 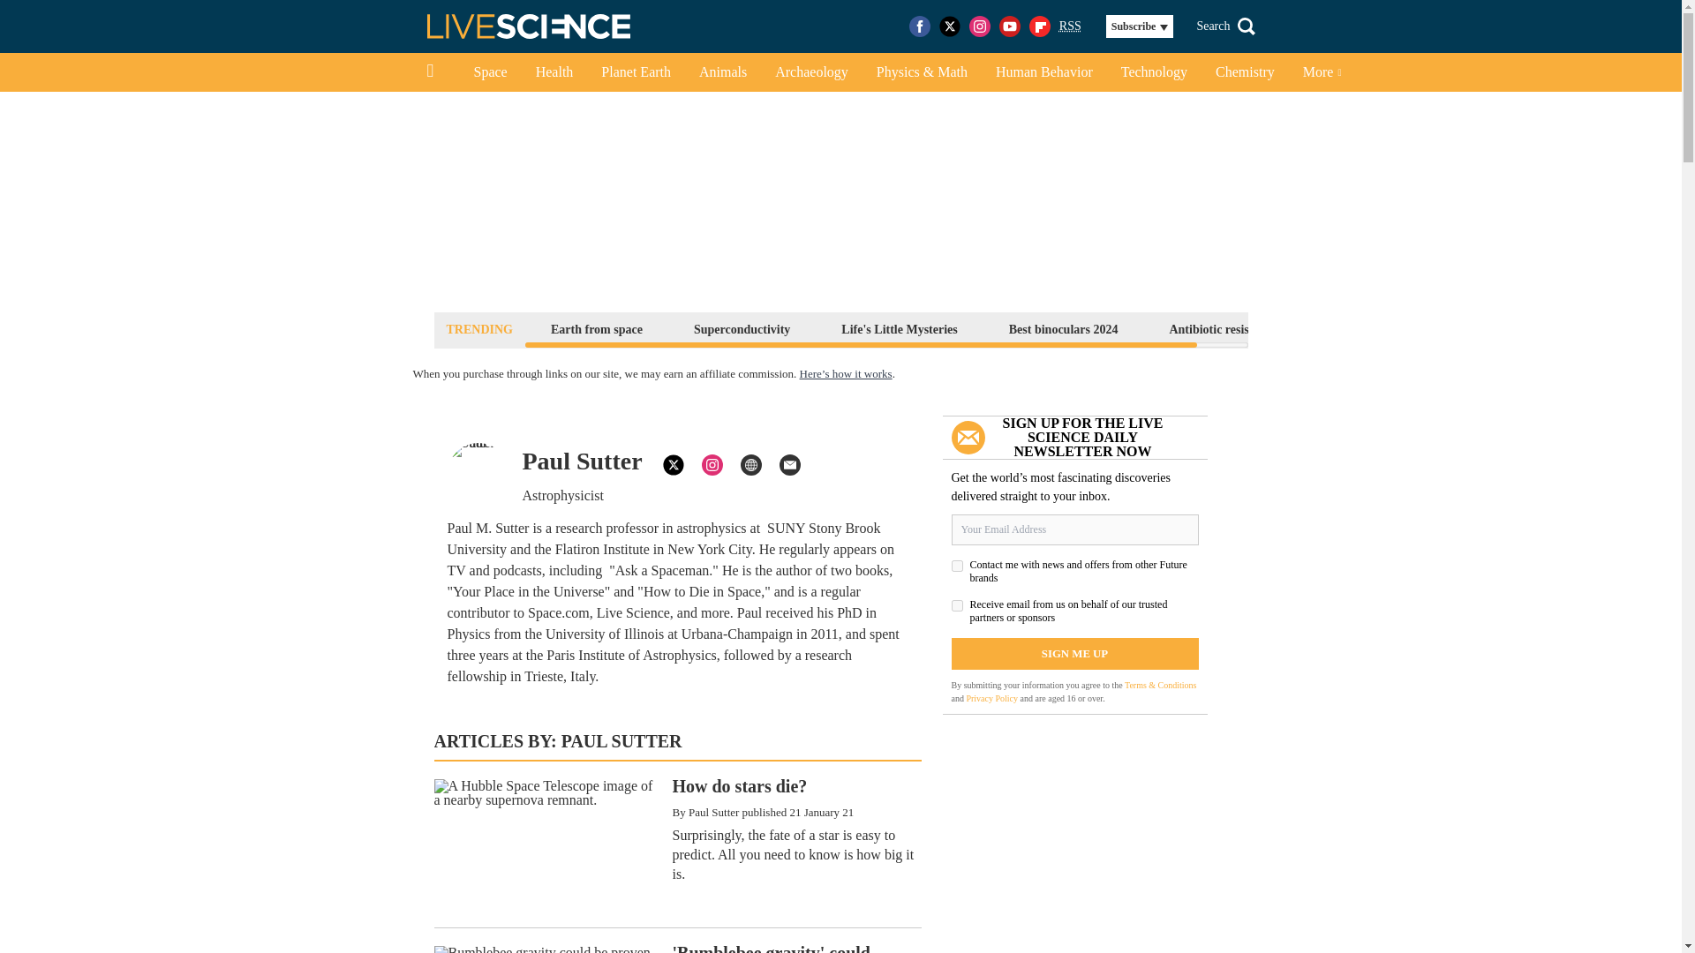 What do you see at coordinates (899, 328) in the screenshot?
I see `Life's Little Mysteries` at bounding box center [899, 328].